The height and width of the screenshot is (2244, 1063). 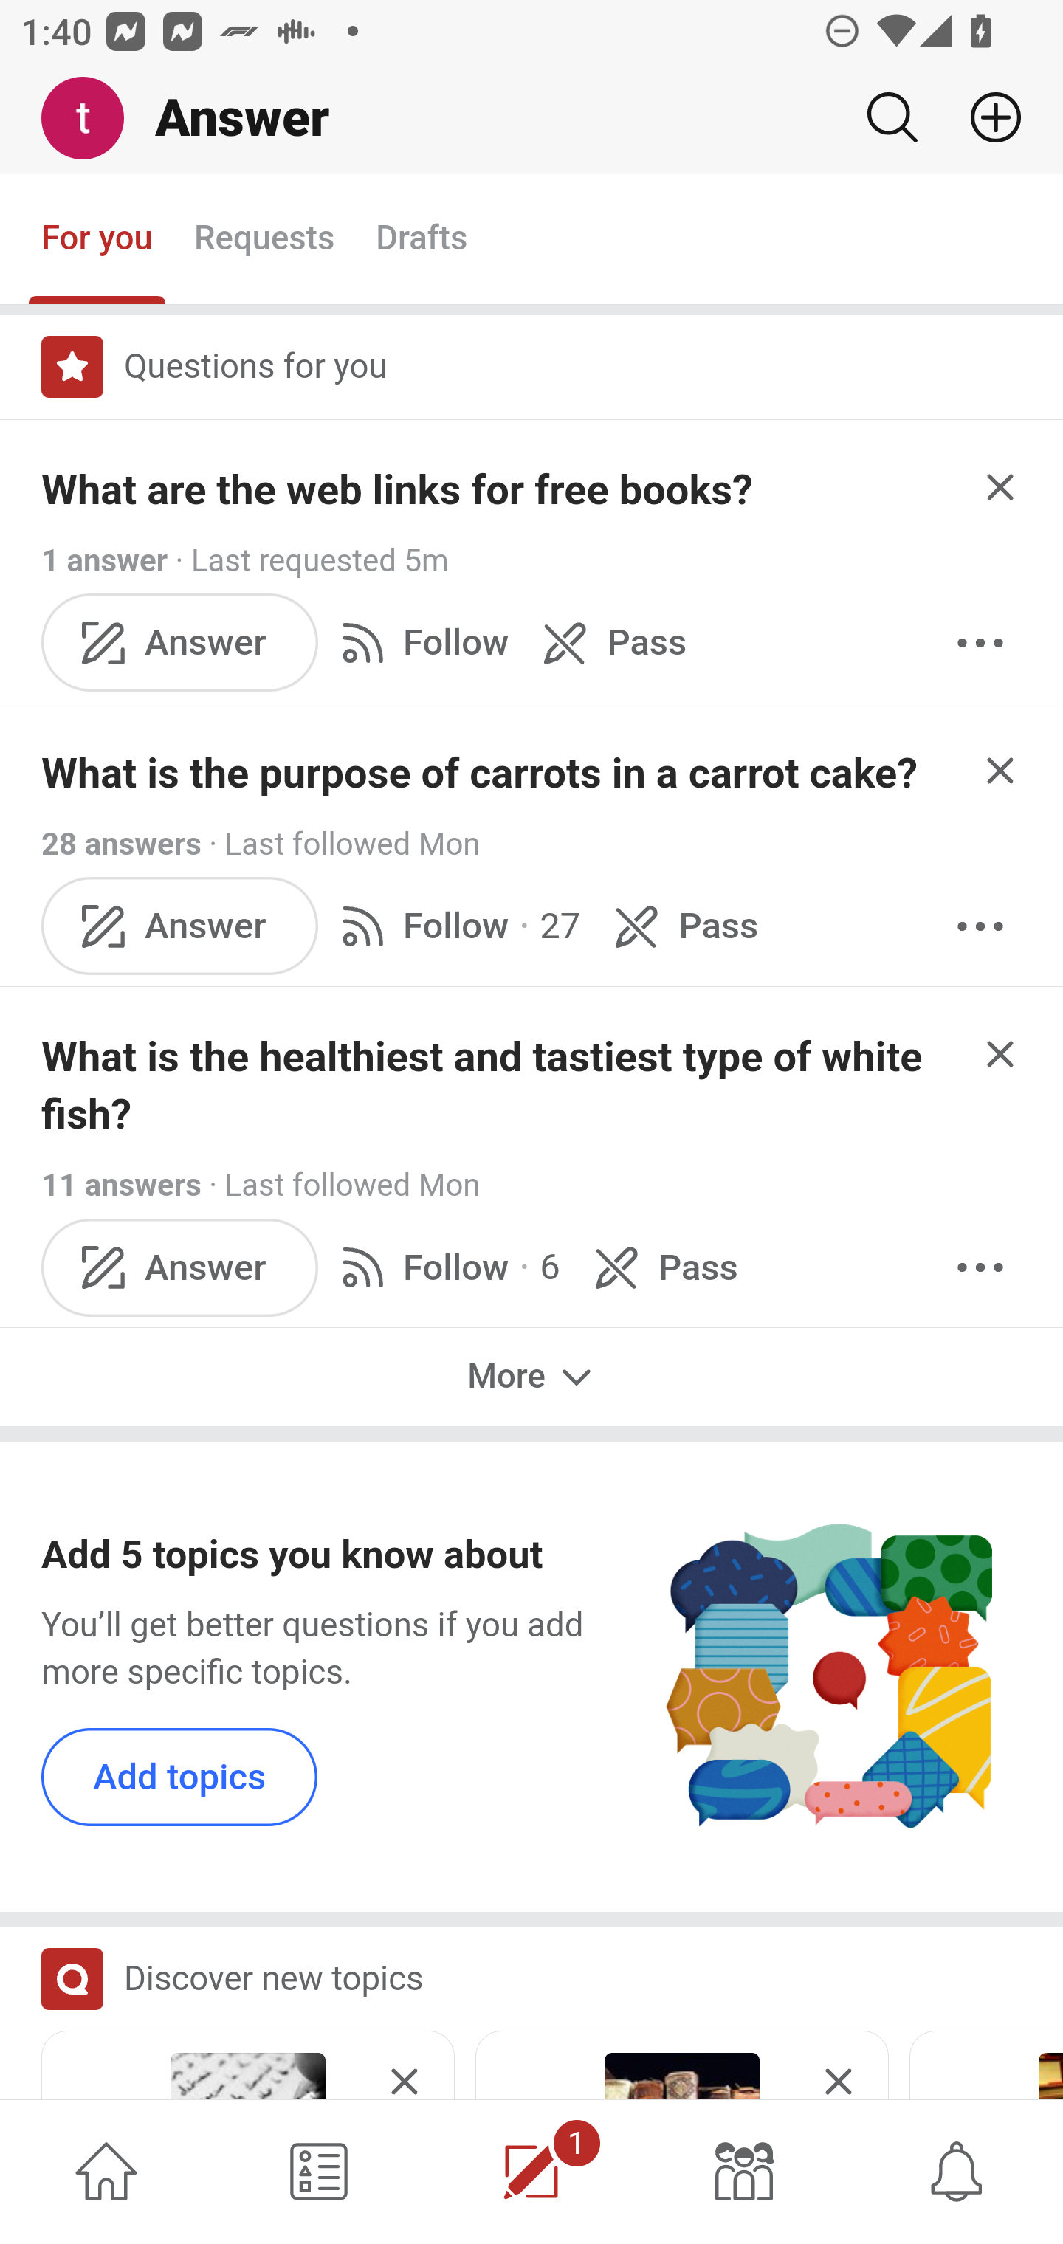 I want to click on Add, so click(x=985, y=117).